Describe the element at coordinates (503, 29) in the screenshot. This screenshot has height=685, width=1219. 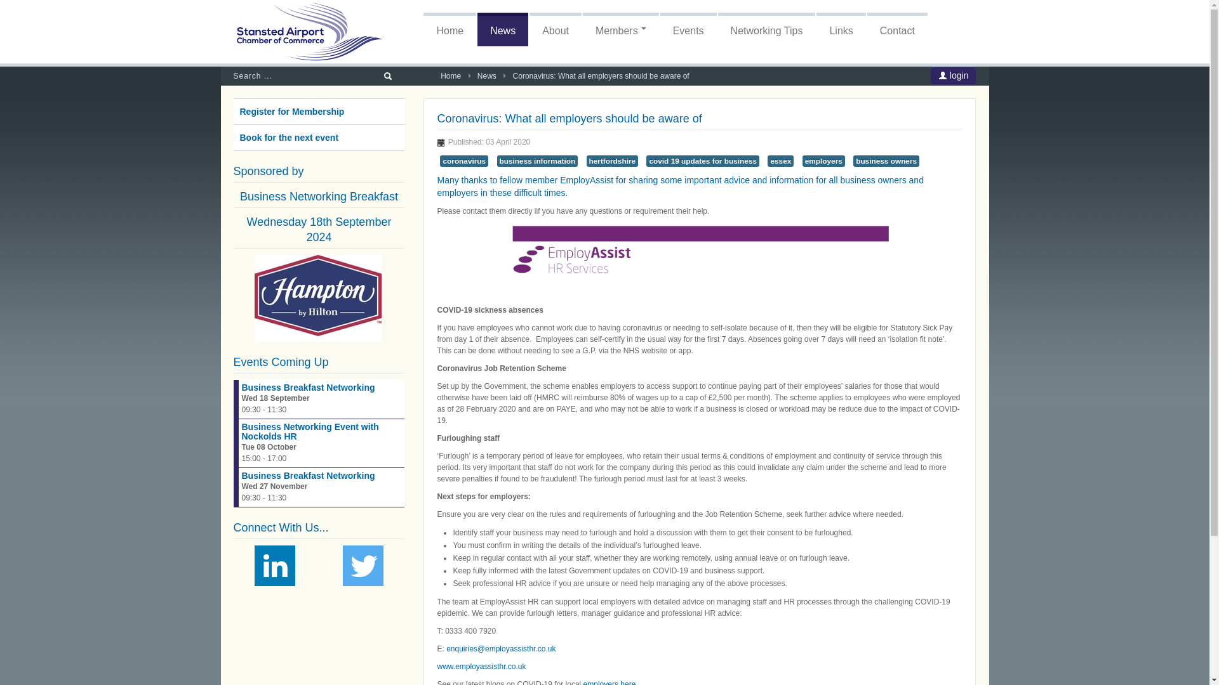
I see `News` at that location.